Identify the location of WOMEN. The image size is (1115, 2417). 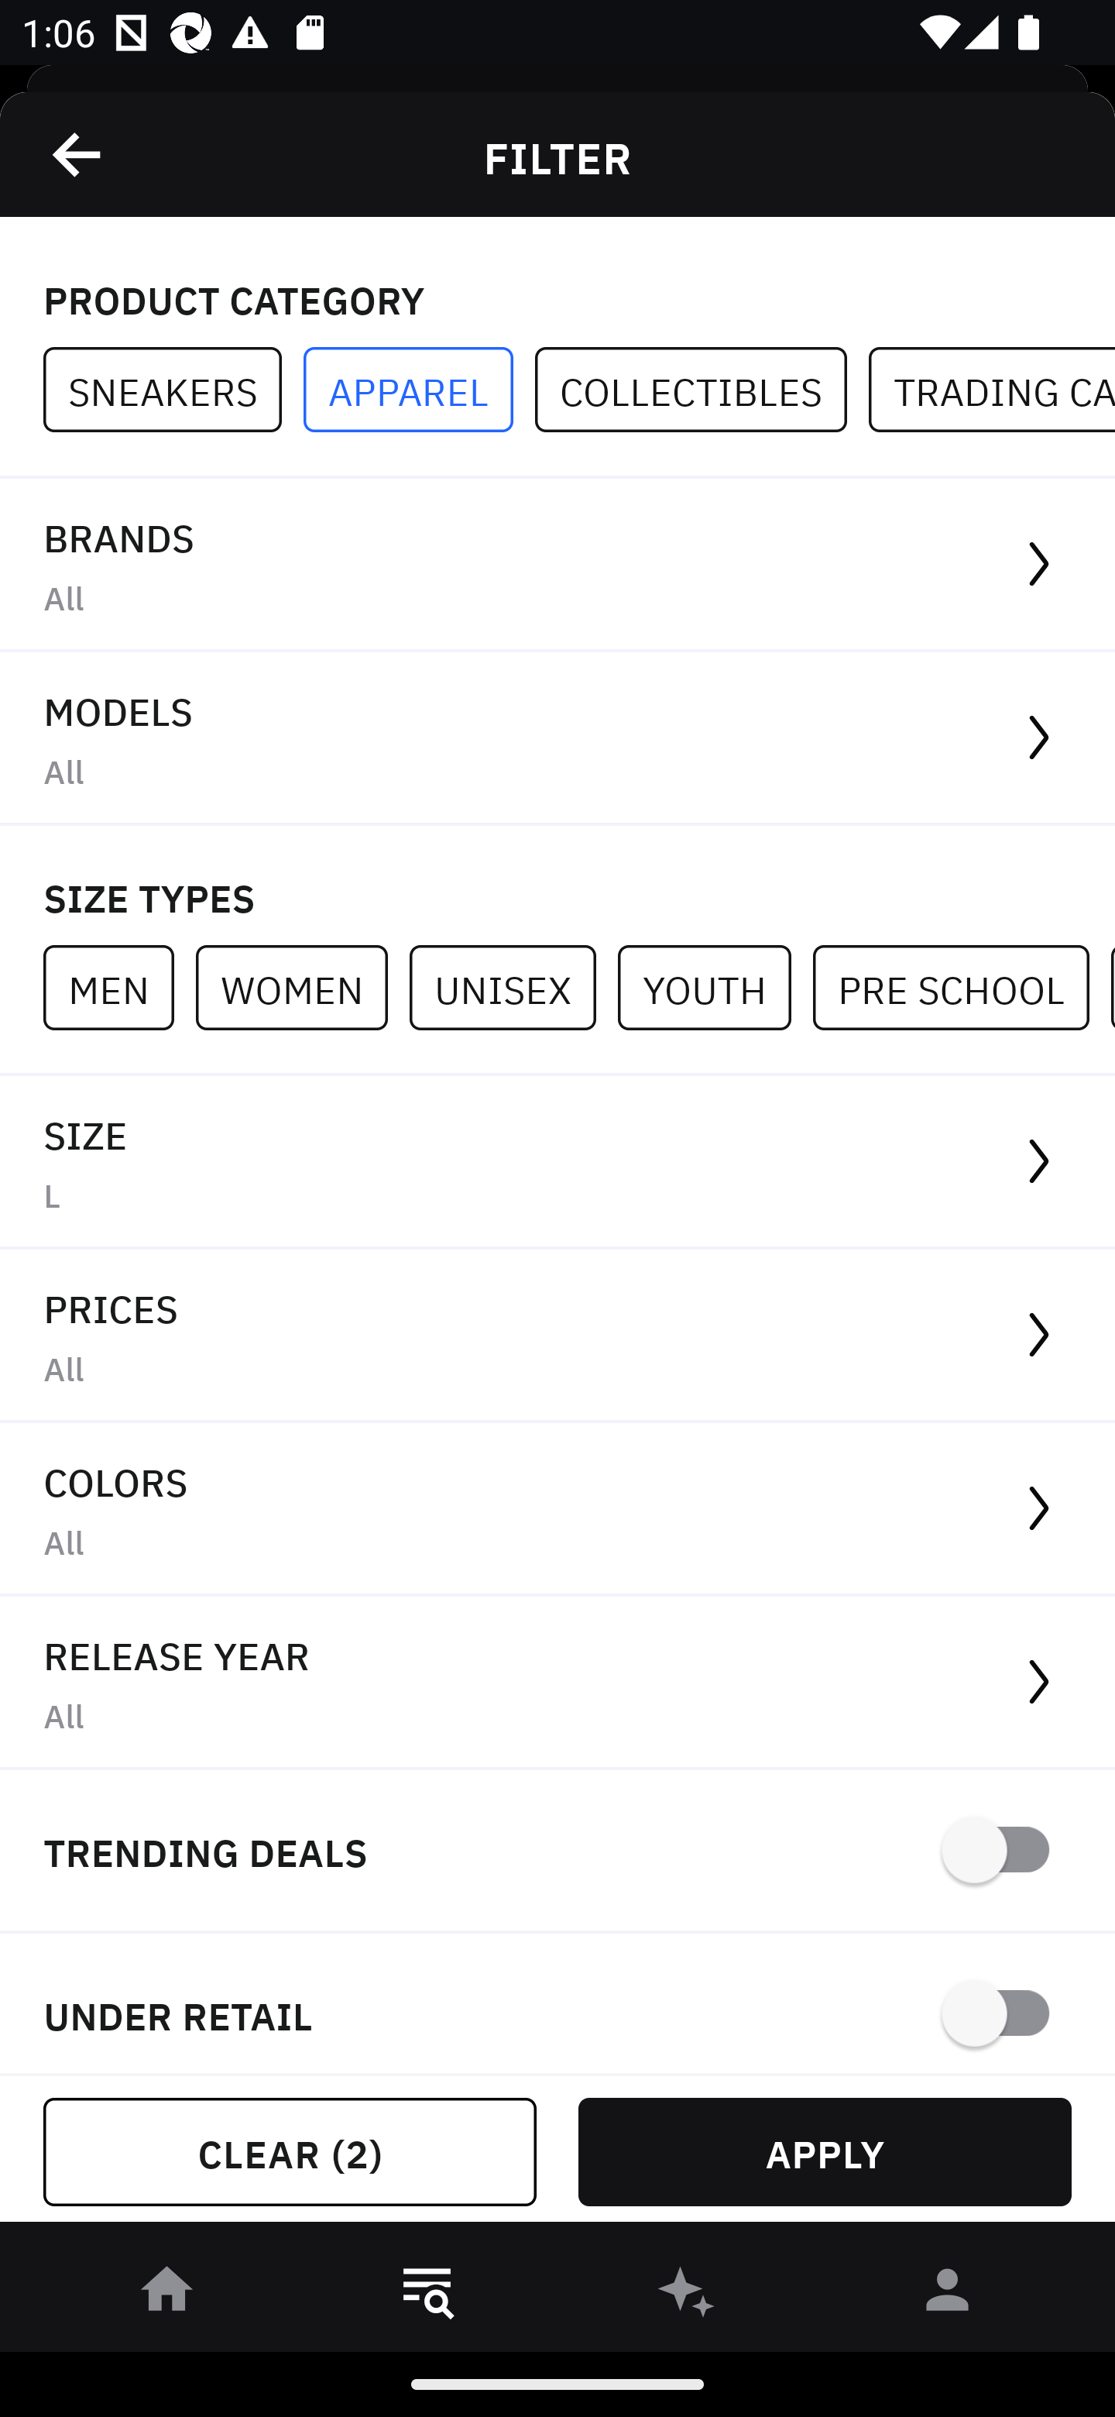
(302, 987).